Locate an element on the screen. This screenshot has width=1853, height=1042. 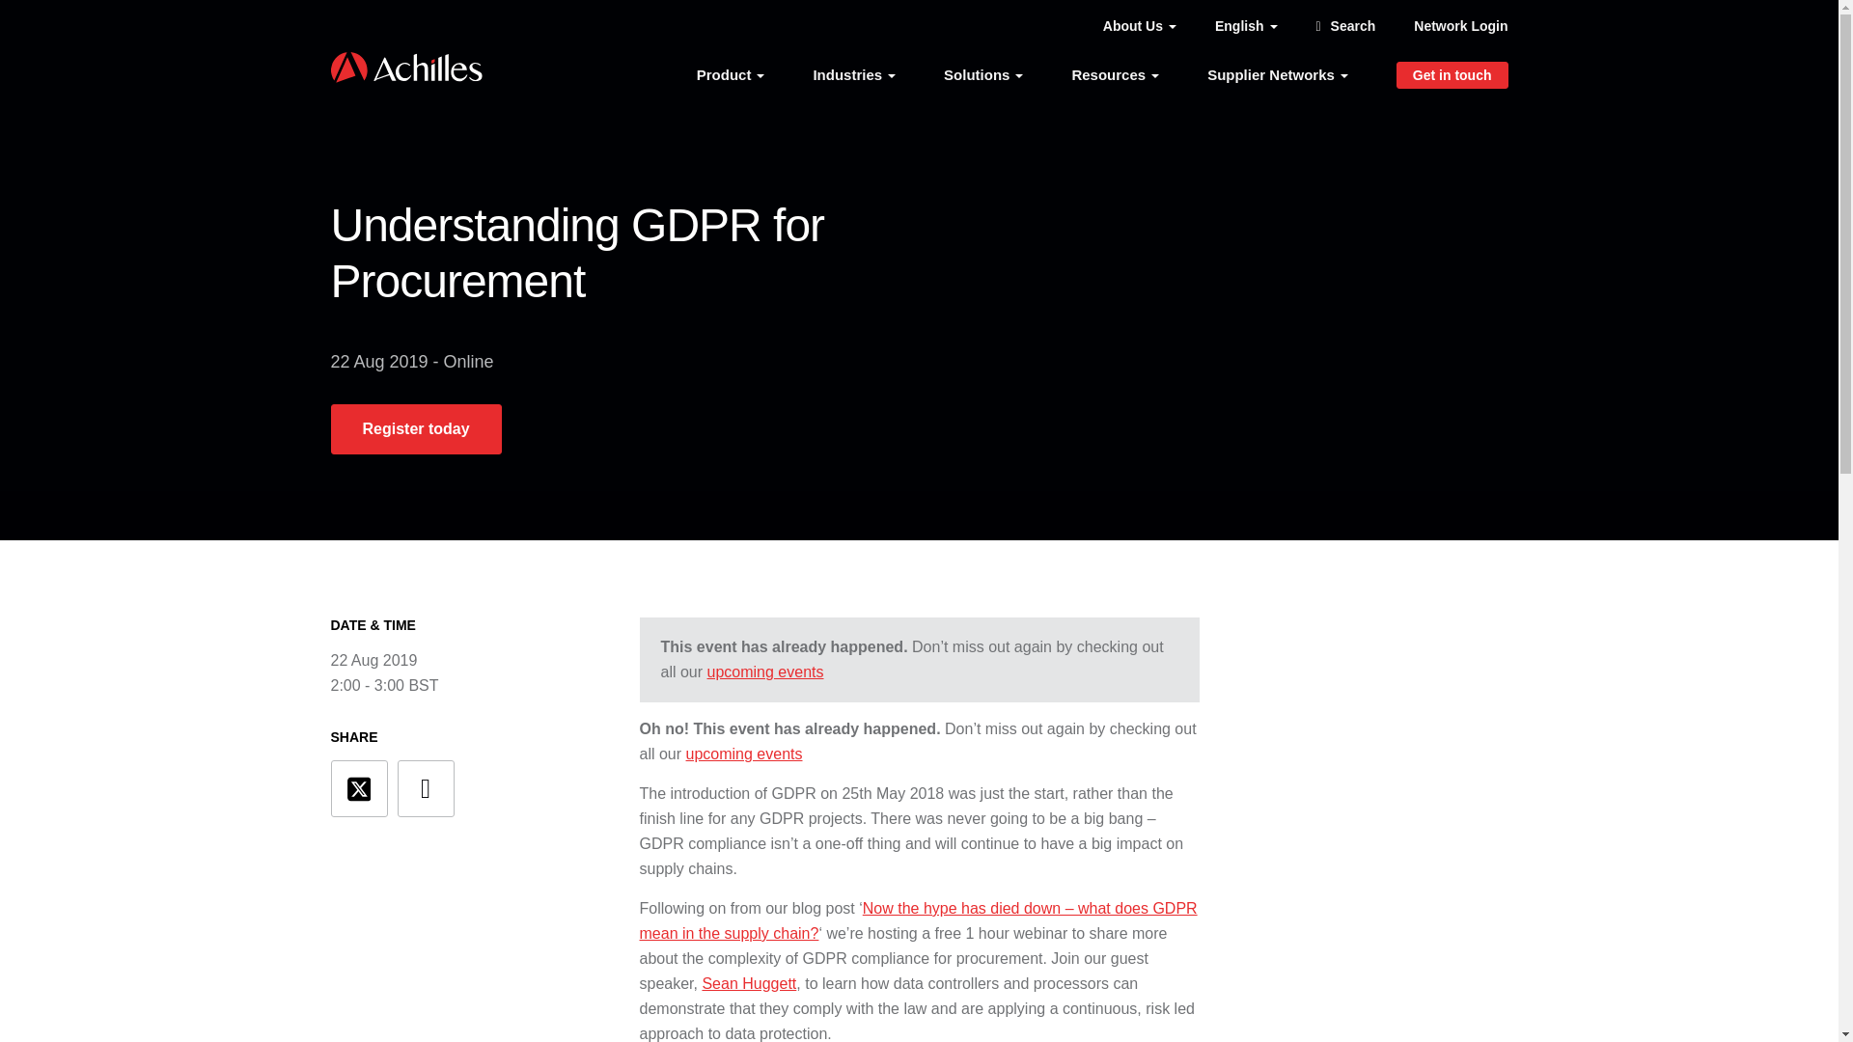
About Us is located at coordinates (1139, 25).